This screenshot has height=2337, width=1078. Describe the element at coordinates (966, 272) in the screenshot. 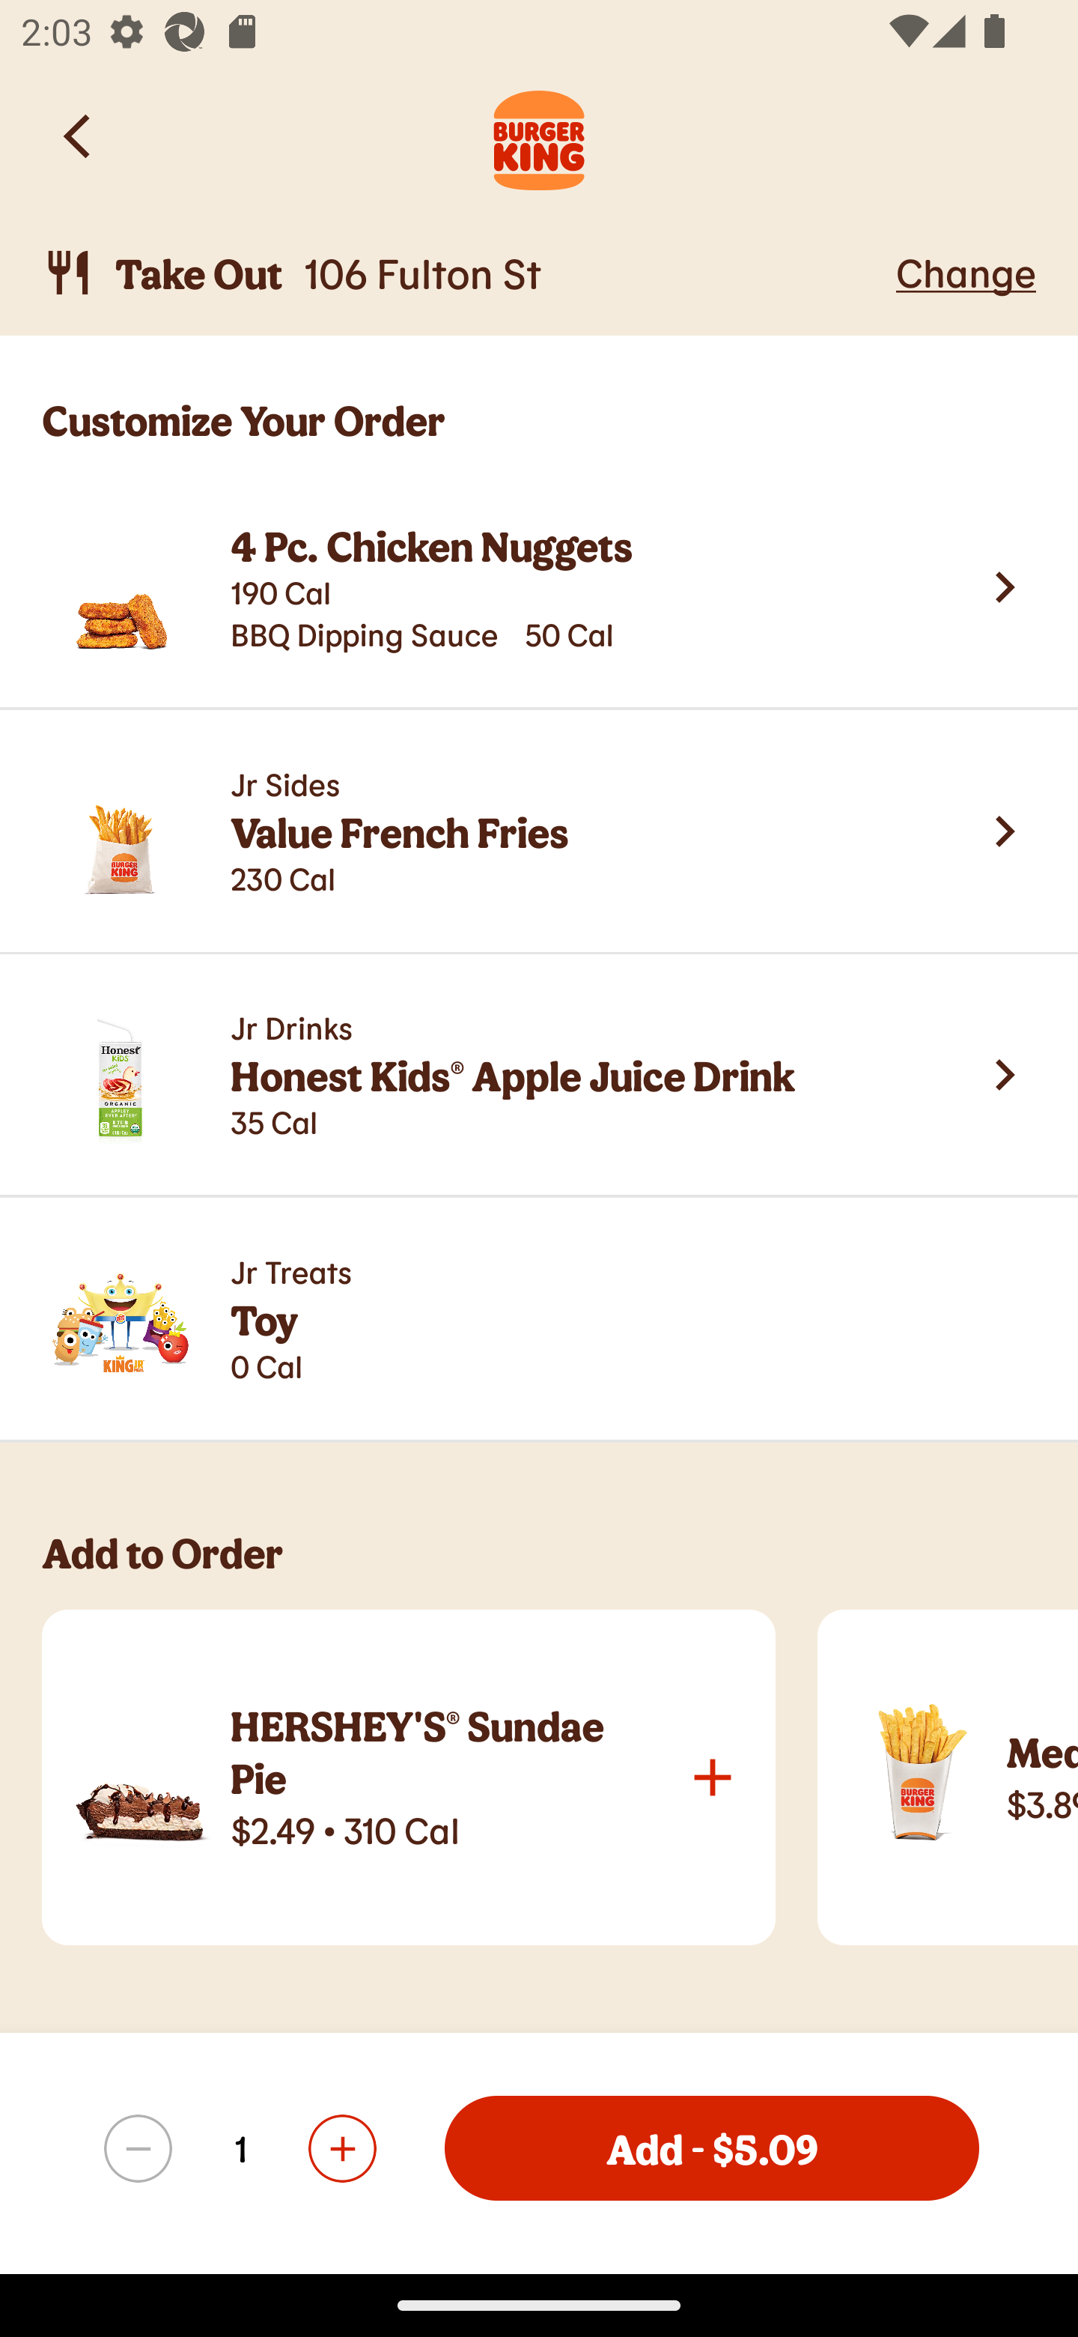

I see `Change` at that location.